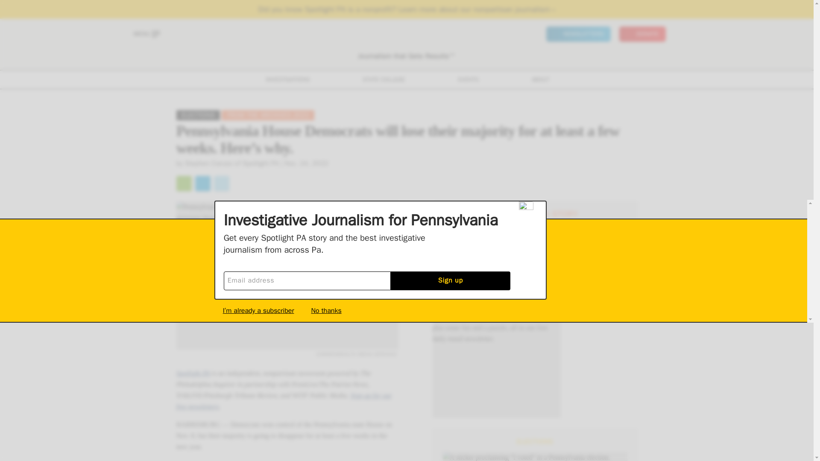 This screenshot has width=820, height=461. I want to click on Share this page by email, so click(184, 184).